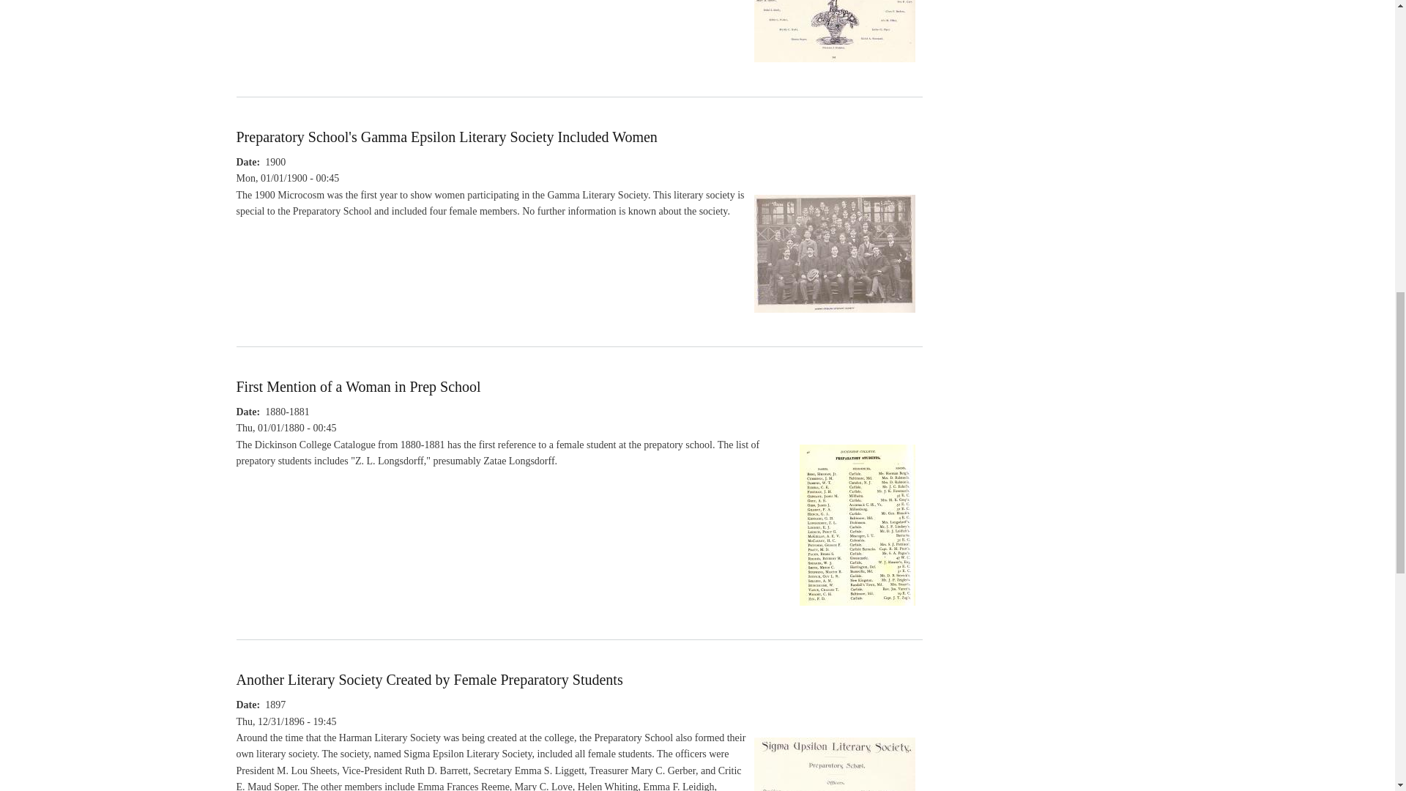 The image size is (1406, 791). I want to click on First Mention of a Woman in Prep School, so click(358, 387).